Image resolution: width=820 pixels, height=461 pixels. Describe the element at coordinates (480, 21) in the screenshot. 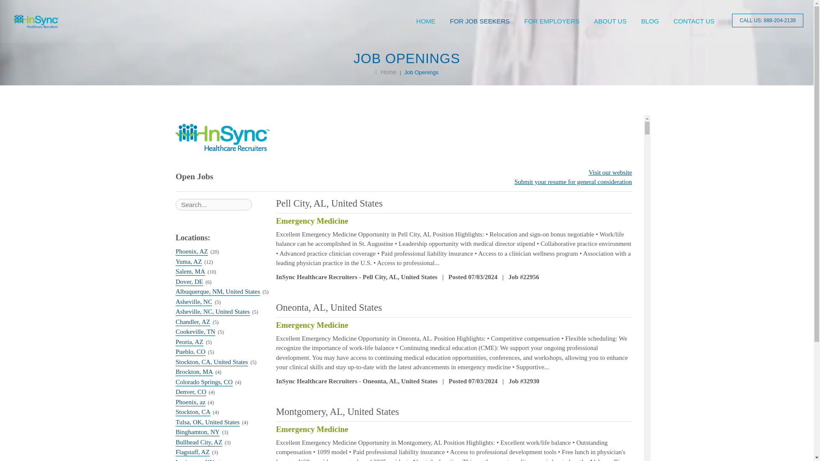

I see `FOR JOB SEEKERS` at that location.